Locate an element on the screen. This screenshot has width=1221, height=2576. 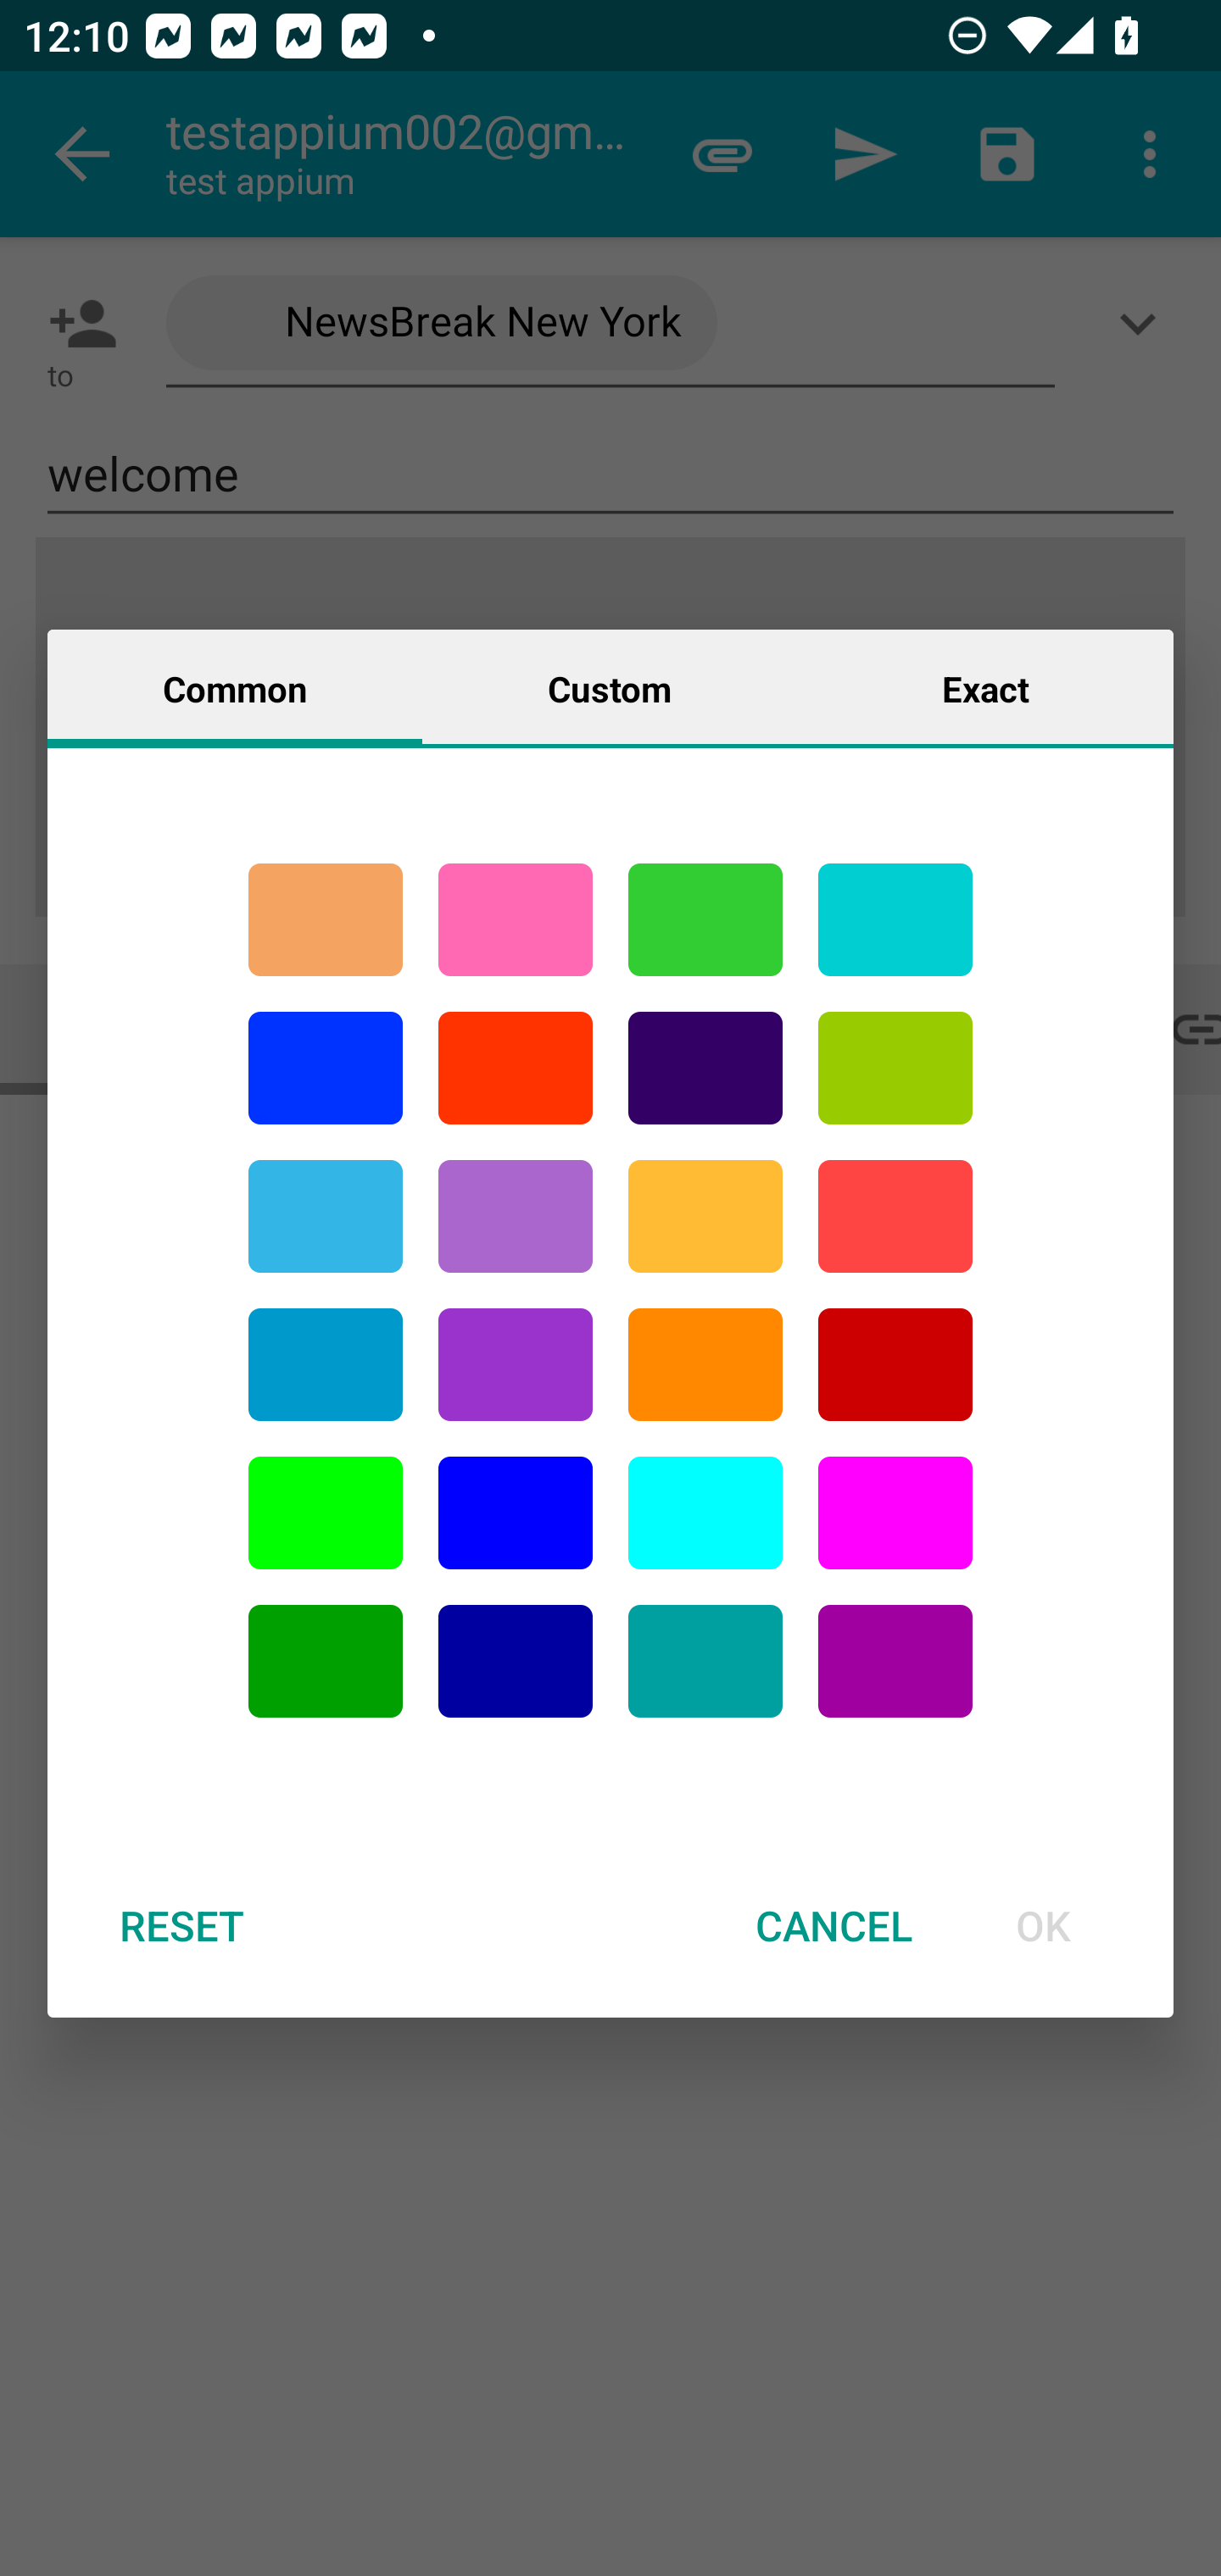
Light purple is located at coordinates (895, 1513).